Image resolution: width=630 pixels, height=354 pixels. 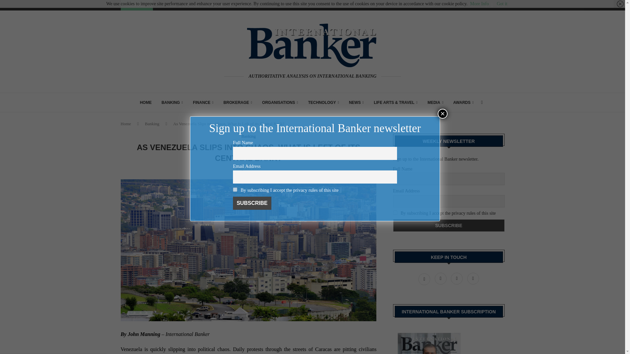 What do you see at coordinates (395, 212) in the screenshot?
I see `on` at bounding box center [395, 212].